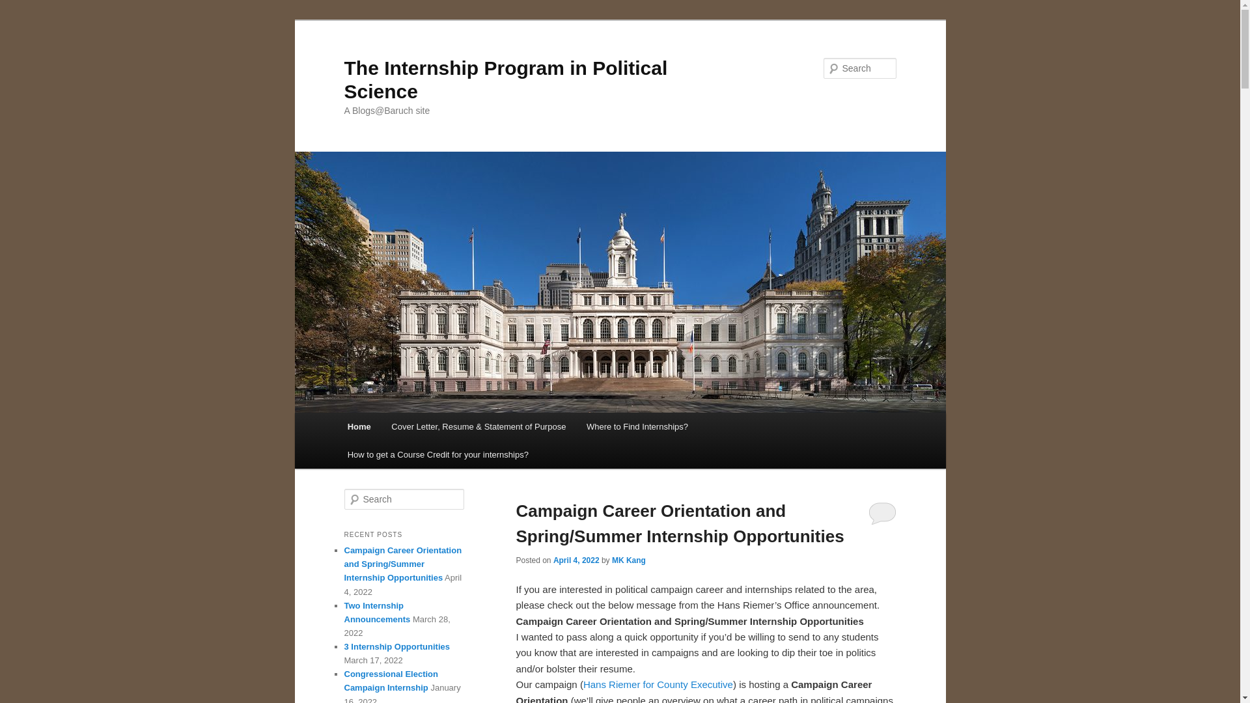 This screenshot has width=1250, height=703. What do you see at coordinates (359, 426) in the screenshot?
I see `Home` at bounding box center [359, 426].